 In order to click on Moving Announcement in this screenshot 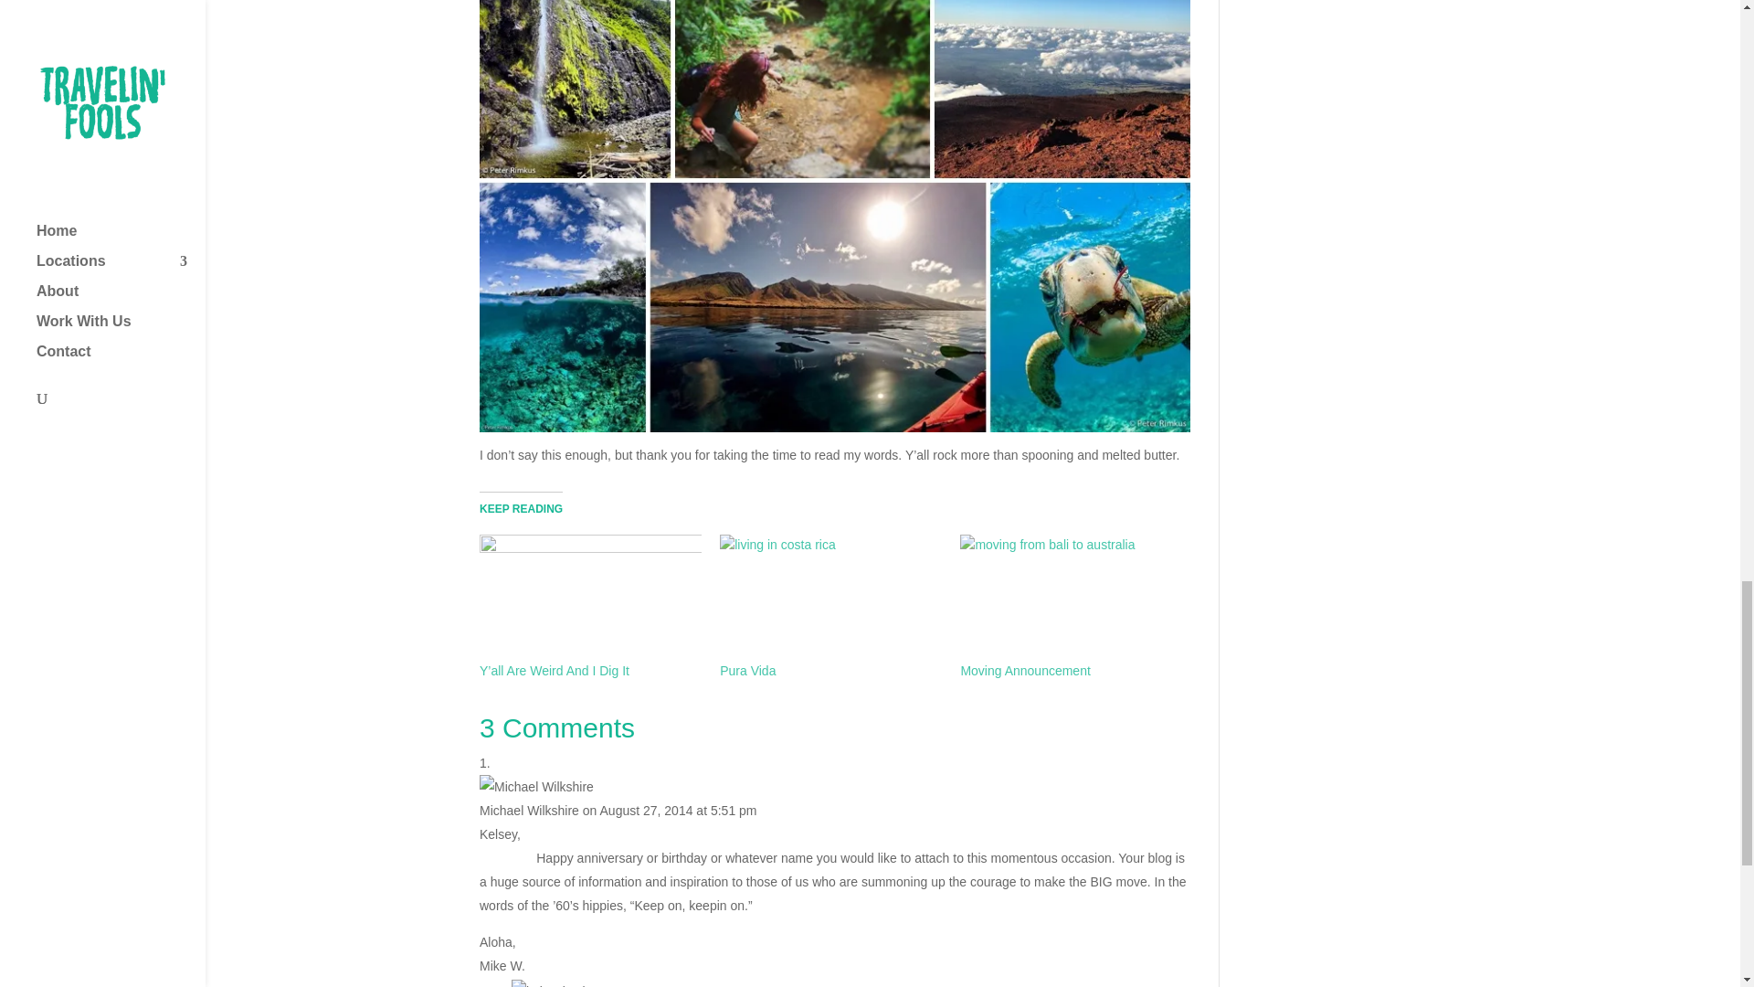, I will do `click(1071, 598)`.